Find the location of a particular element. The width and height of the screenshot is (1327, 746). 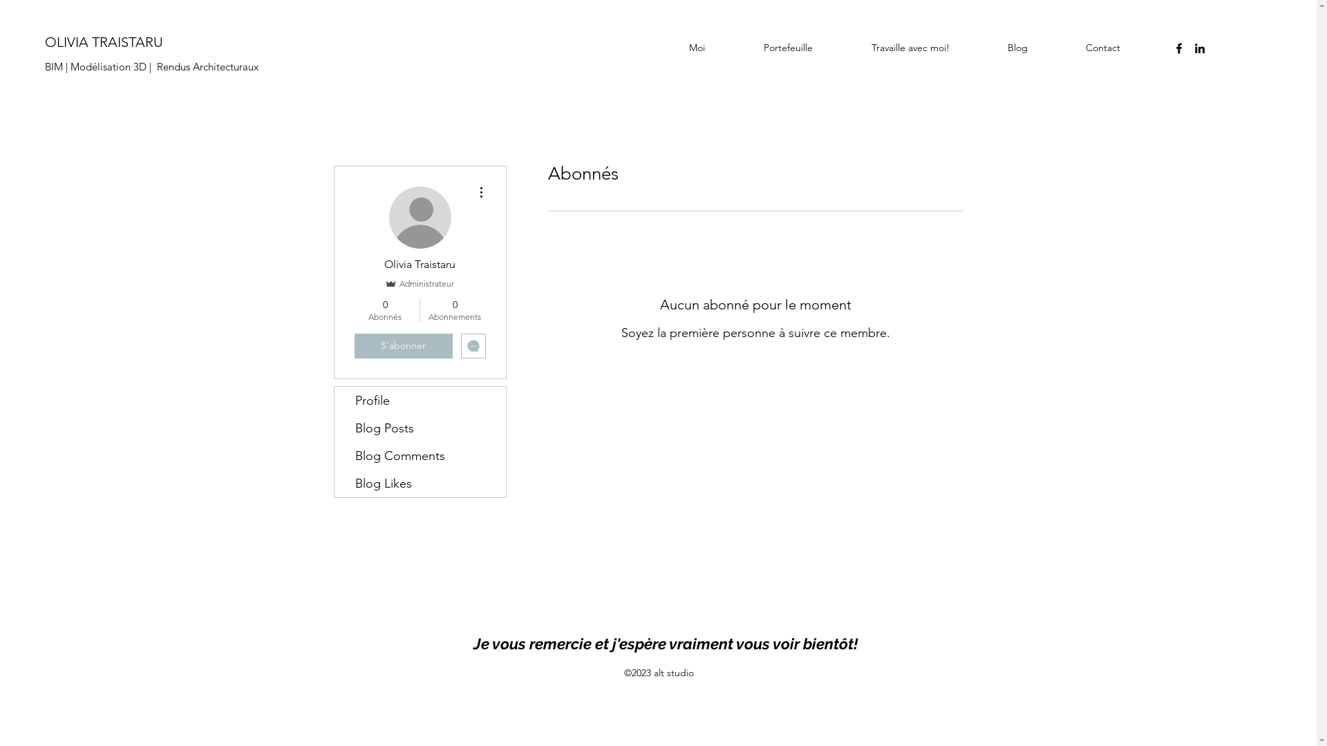

Blog Comments is located at coordinates (420, 456).